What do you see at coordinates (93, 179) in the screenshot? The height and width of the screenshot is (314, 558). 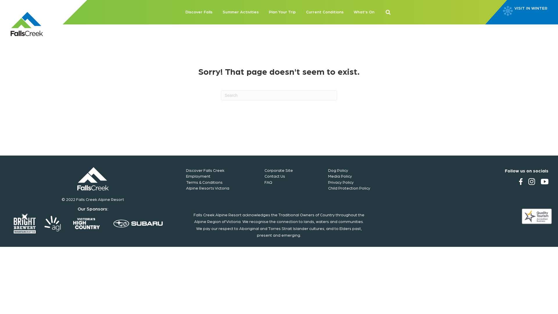 I see `FCRM Logo_Winter_RGB_Primary` at bounding box center [93, 179].